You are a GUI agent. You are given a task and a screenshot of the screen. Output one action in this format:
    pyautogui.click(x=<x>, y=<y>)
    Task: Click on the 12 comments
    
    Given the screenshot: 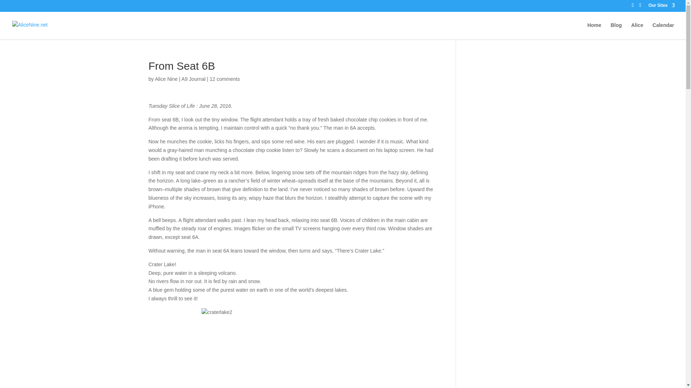 What is the action you would take?
    pyautogui.click(x=225, y=79)
    